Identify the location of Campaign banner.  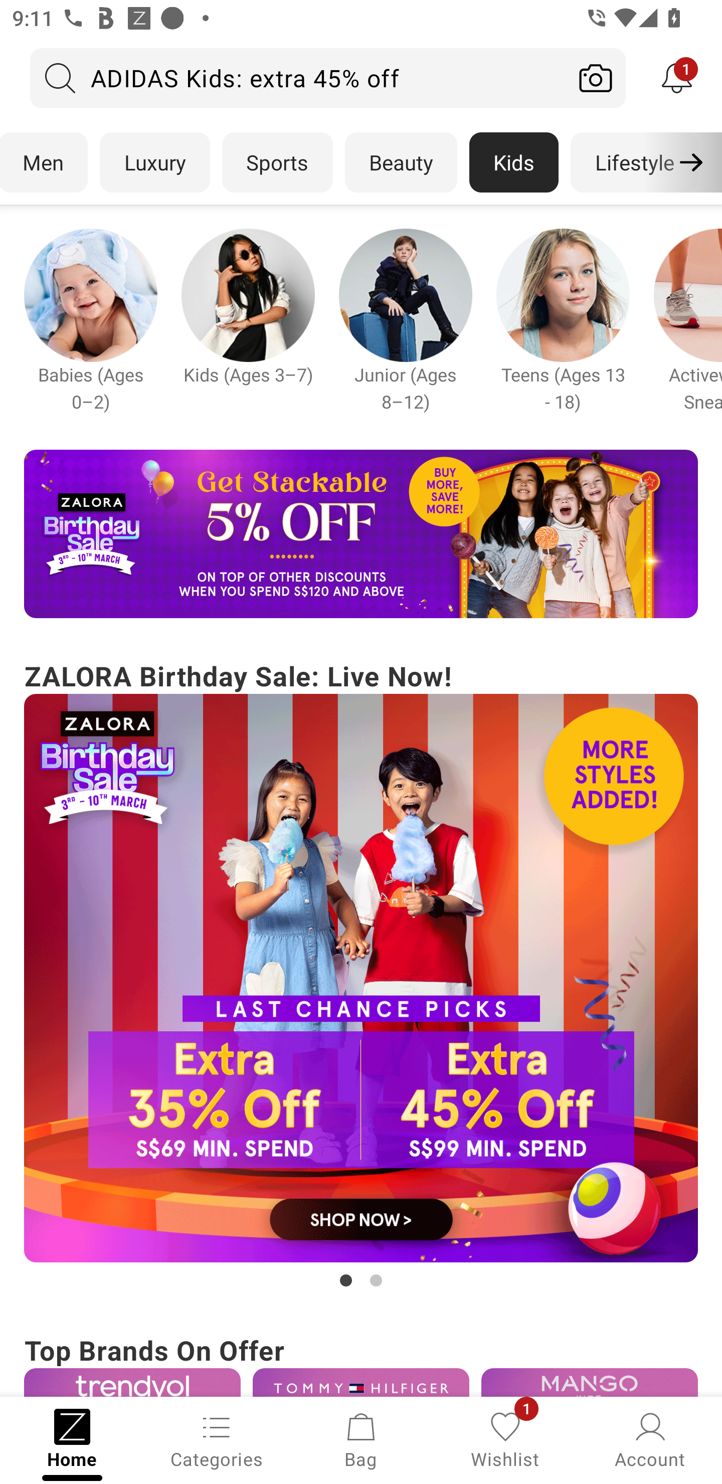
(361, 534).